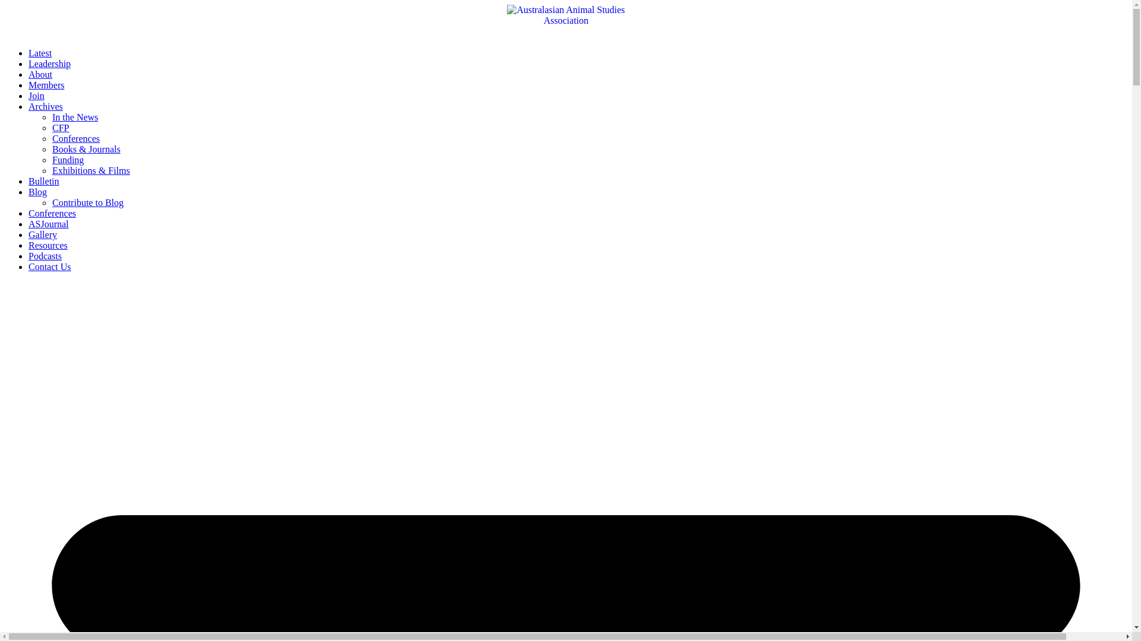 Image resolution: width=1141 pixels, height=641 pixels. Describe the element at coordinates (61, 128) in the screenshot. I see `CFP` at that location.